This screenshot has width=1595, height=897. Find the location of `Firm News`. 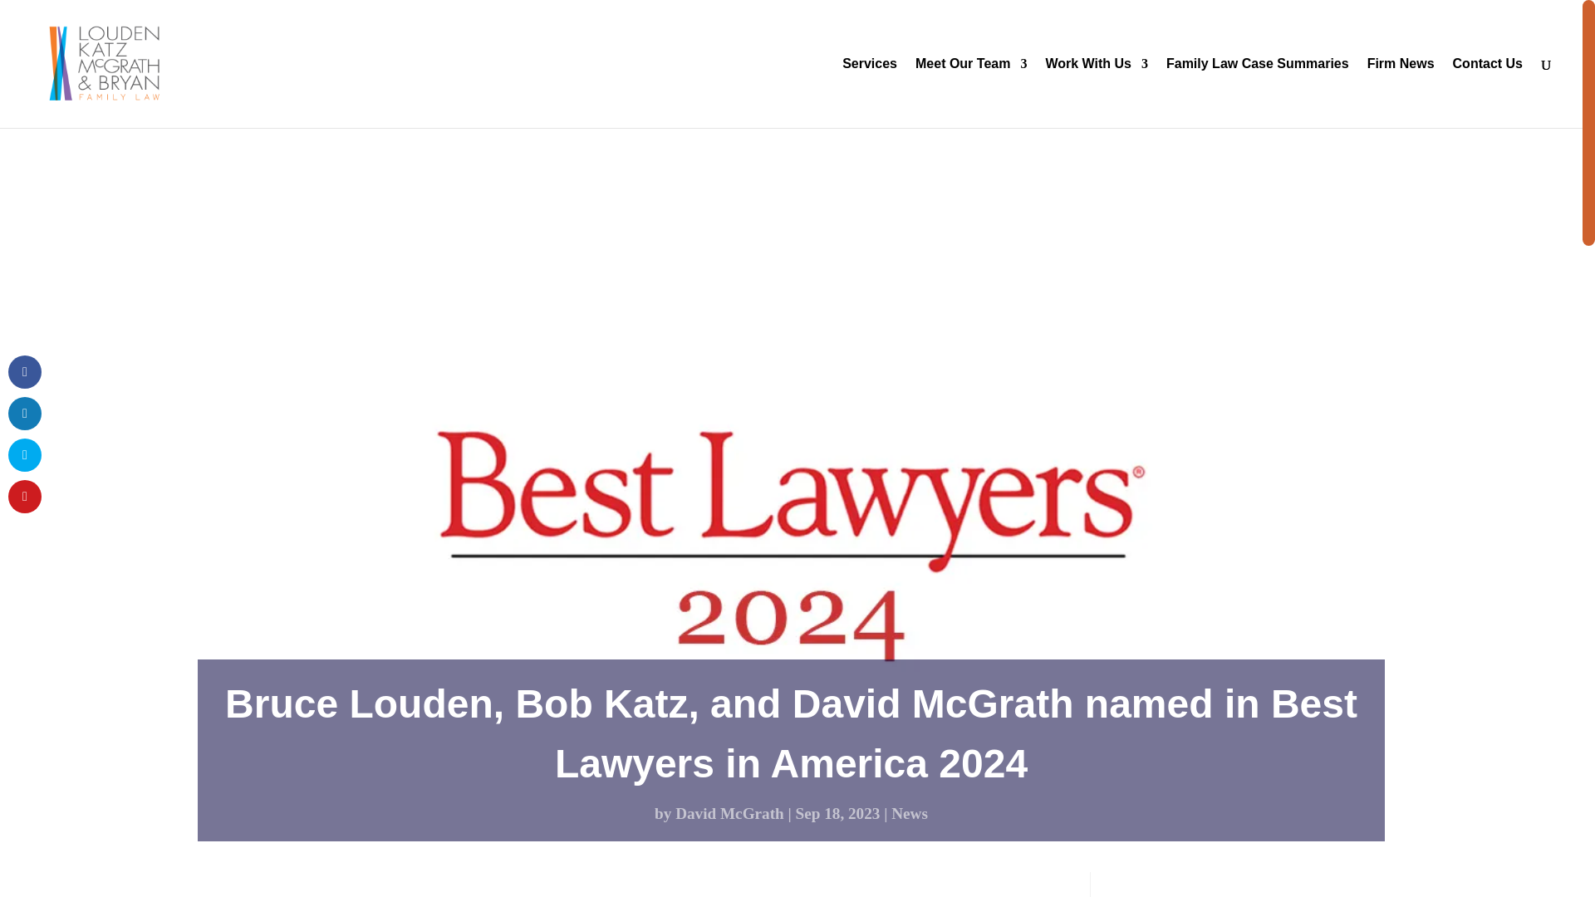

Firm News is located at coordinates (1401, 93).